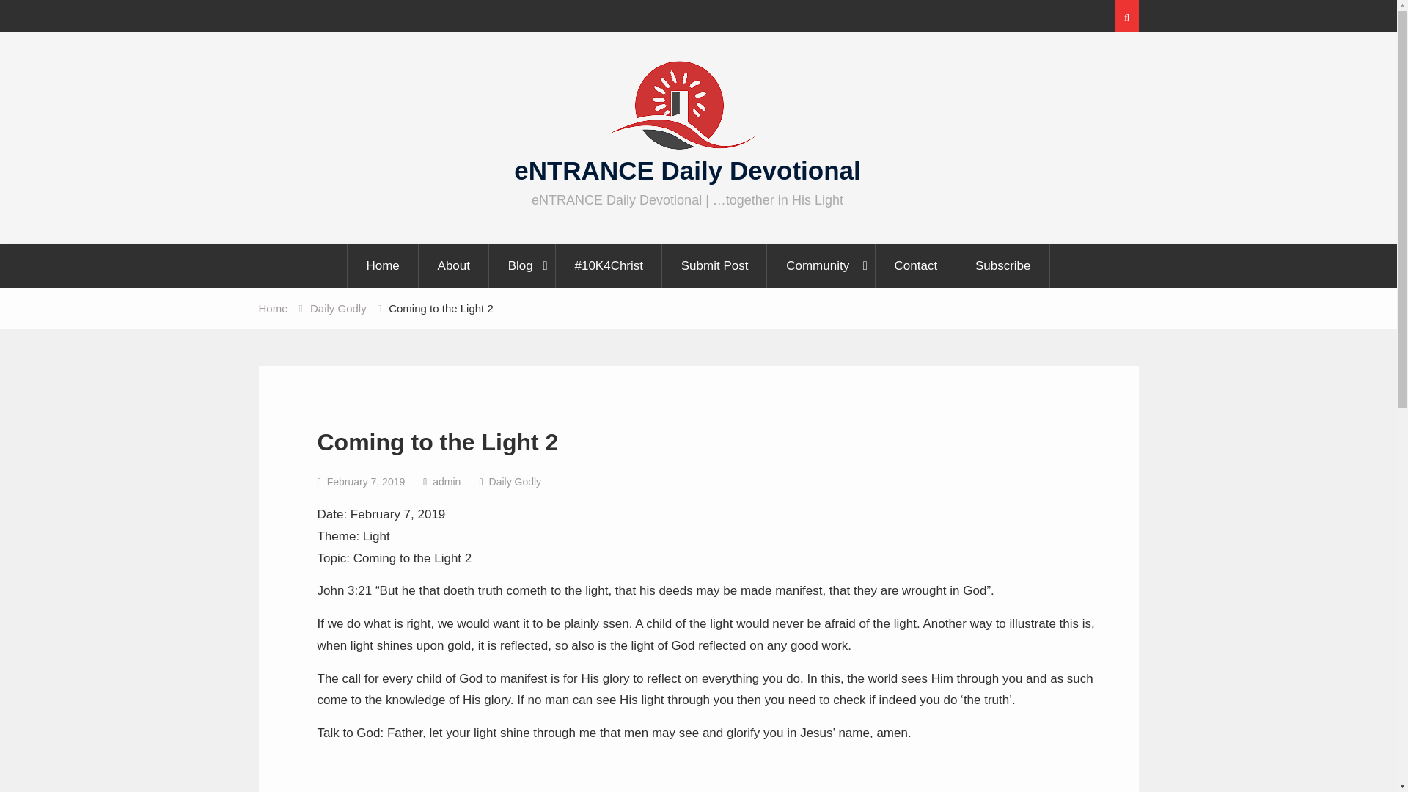 This screenshot has width=1408, height=792. Describe the element at coordinates (272, 308) in the screenshot. I see `Home` at that location.